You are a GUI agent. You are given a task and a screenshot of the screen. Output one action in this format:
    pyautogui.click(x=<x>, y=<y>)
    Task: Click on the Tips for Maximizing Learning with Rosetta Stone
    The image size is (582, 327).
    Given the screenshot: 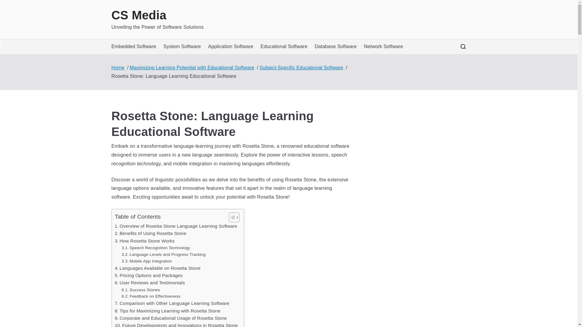 What is the action you would take?
    pyautogui.click(x=167, y=311)
    